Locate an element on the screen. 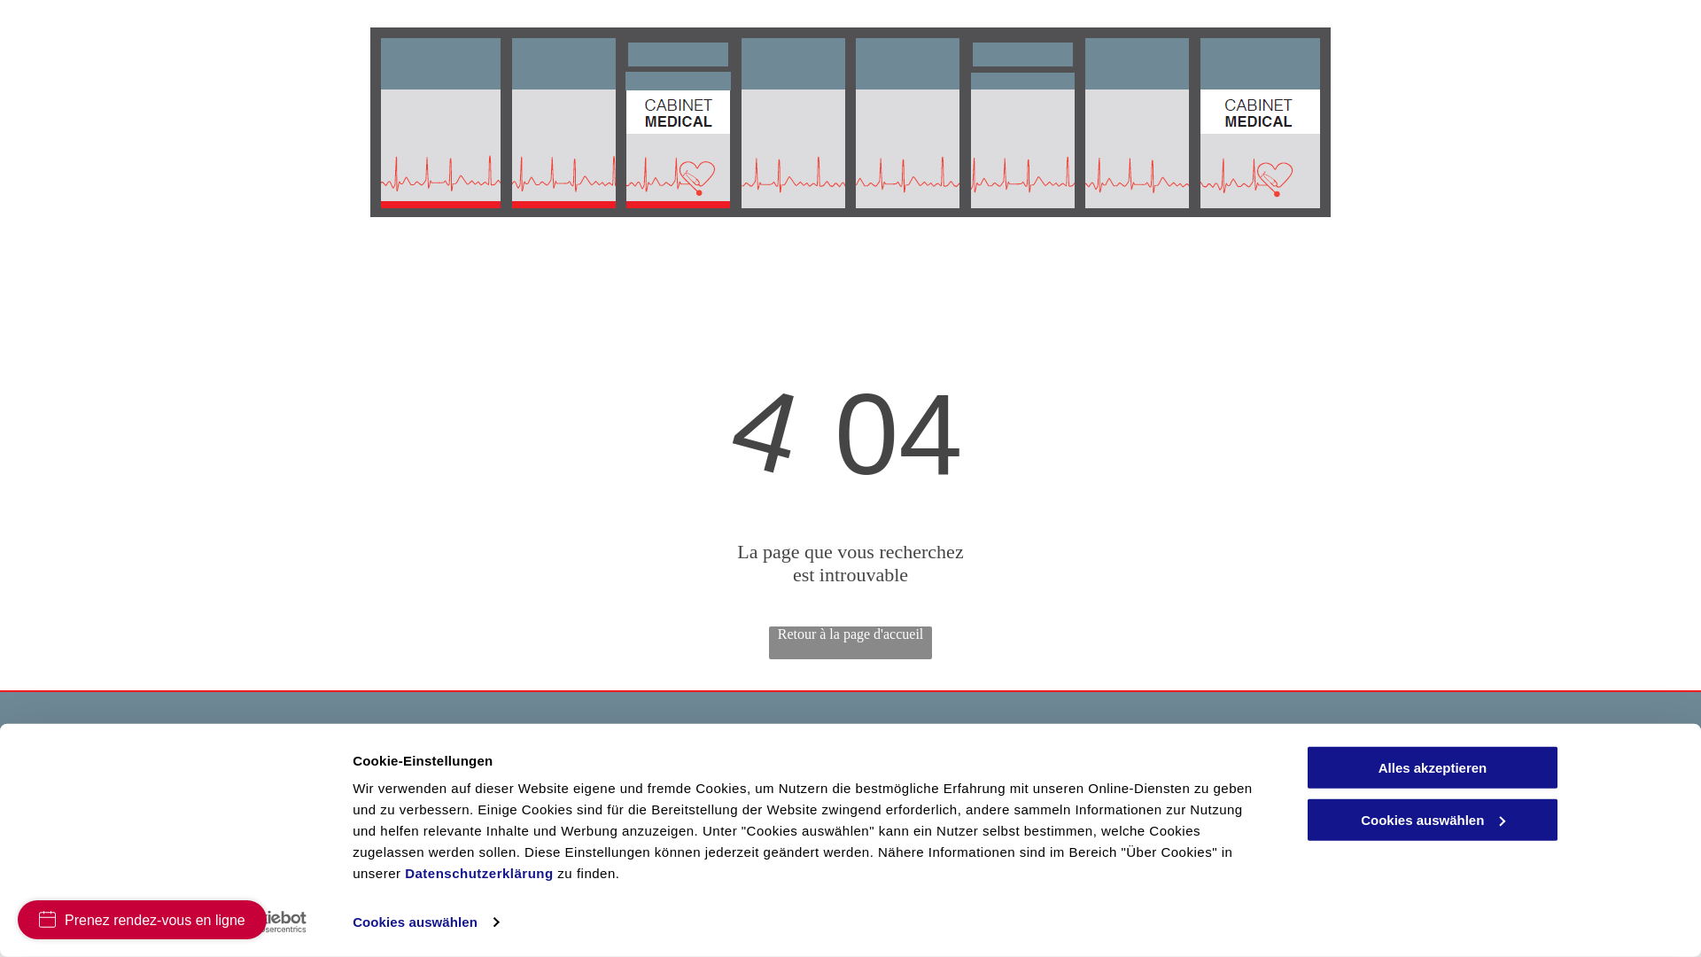  chryssoulastelios@yahoo.fr is located at coordinates (683, 851).